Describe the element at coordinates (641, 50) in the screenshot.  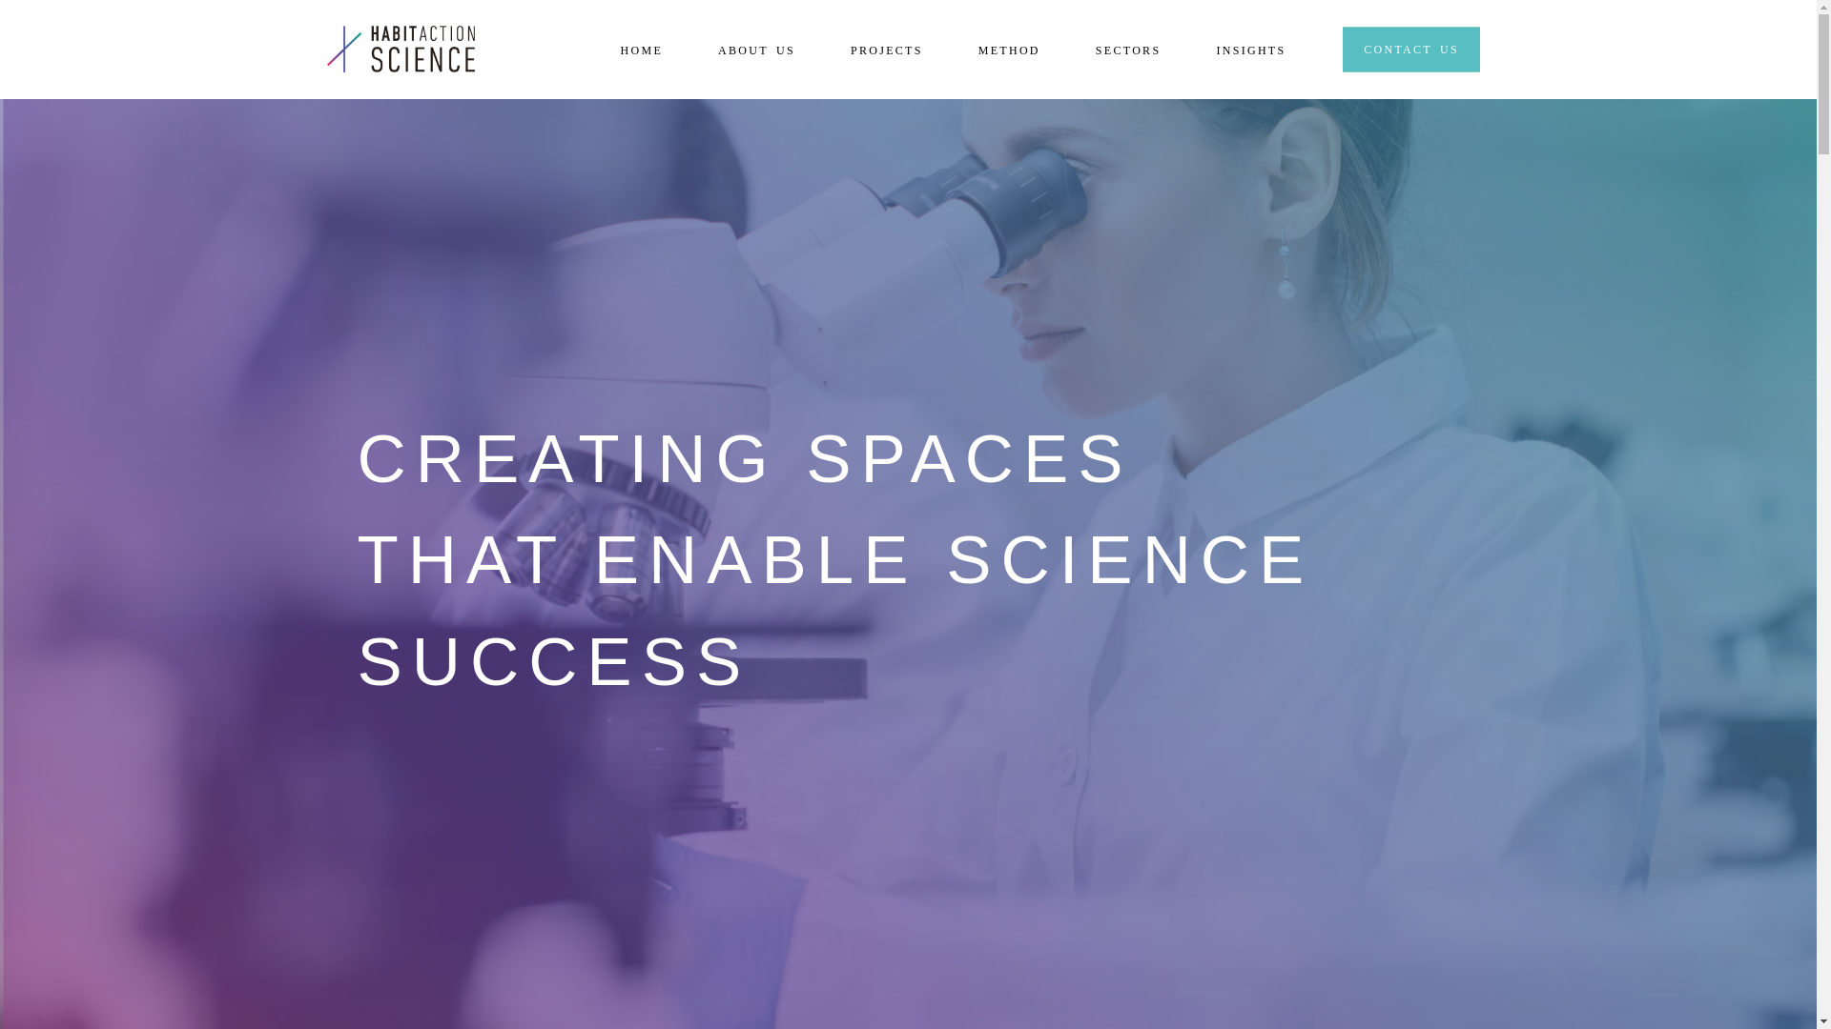
I see `HOME` at that location.